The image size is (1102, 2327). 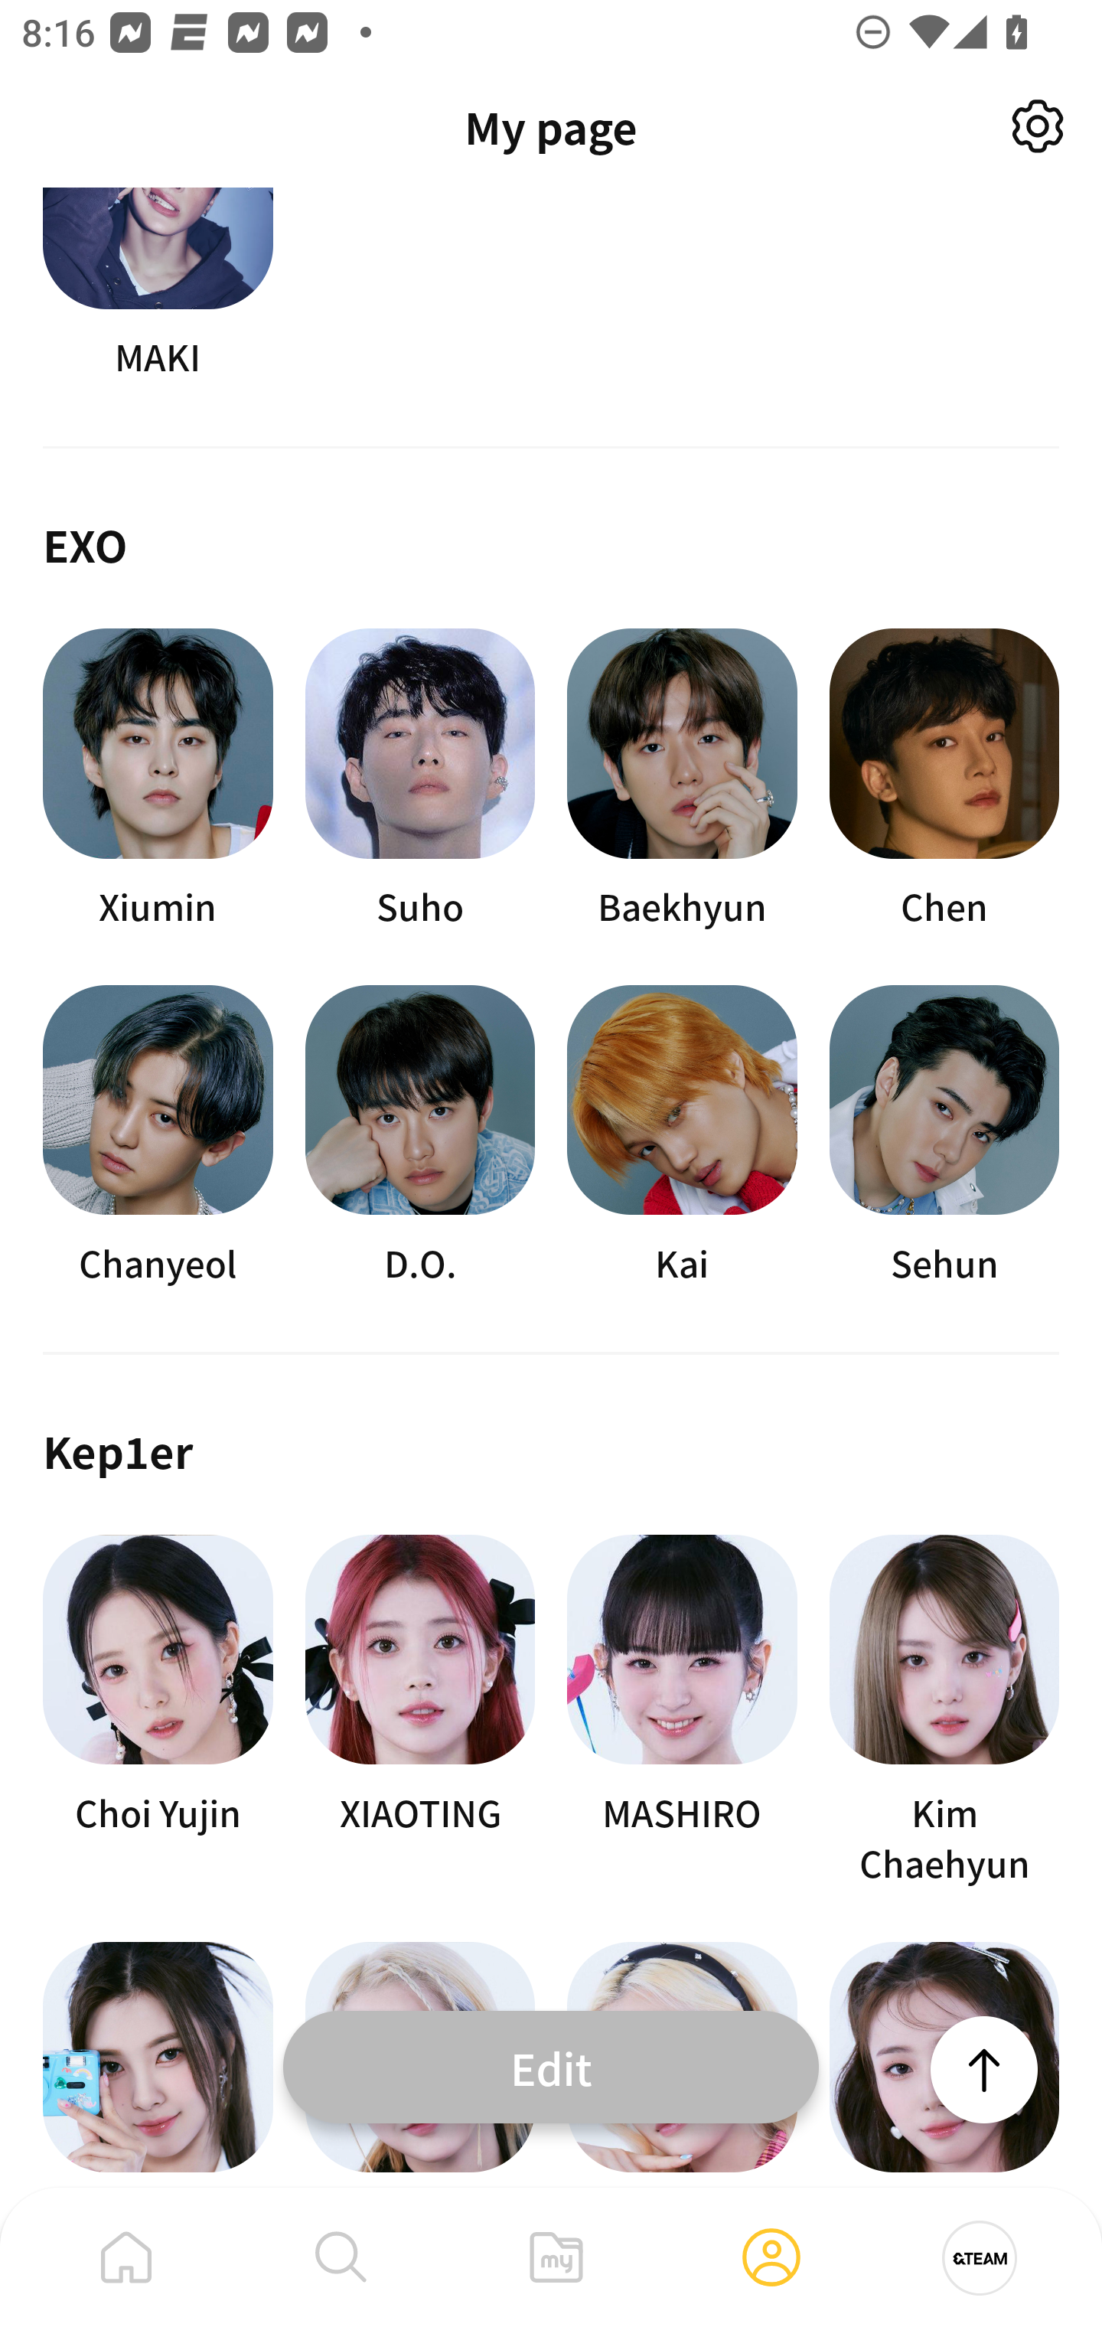 I want to click on Baekhyun, so click(x=683, y=779).